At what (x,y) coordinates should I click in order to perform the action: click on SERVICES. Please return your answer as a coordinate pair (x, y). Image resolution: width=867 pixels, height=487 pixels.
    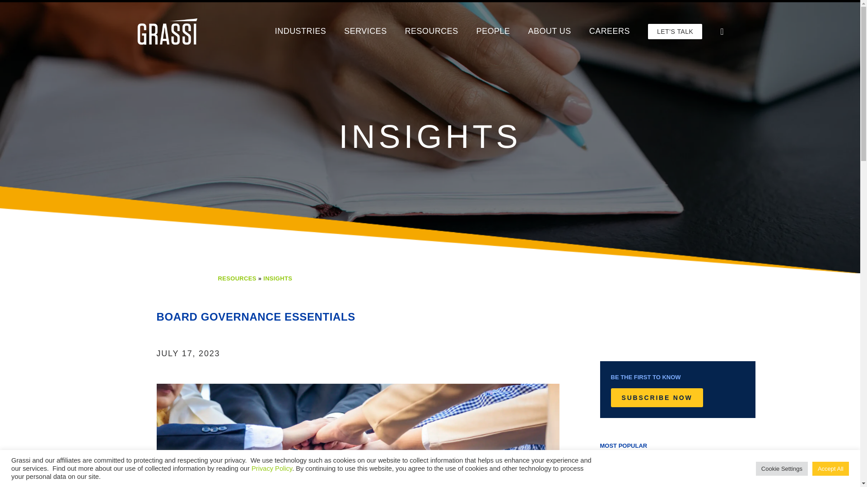
    Looking at the image, I should click on (365, 31).